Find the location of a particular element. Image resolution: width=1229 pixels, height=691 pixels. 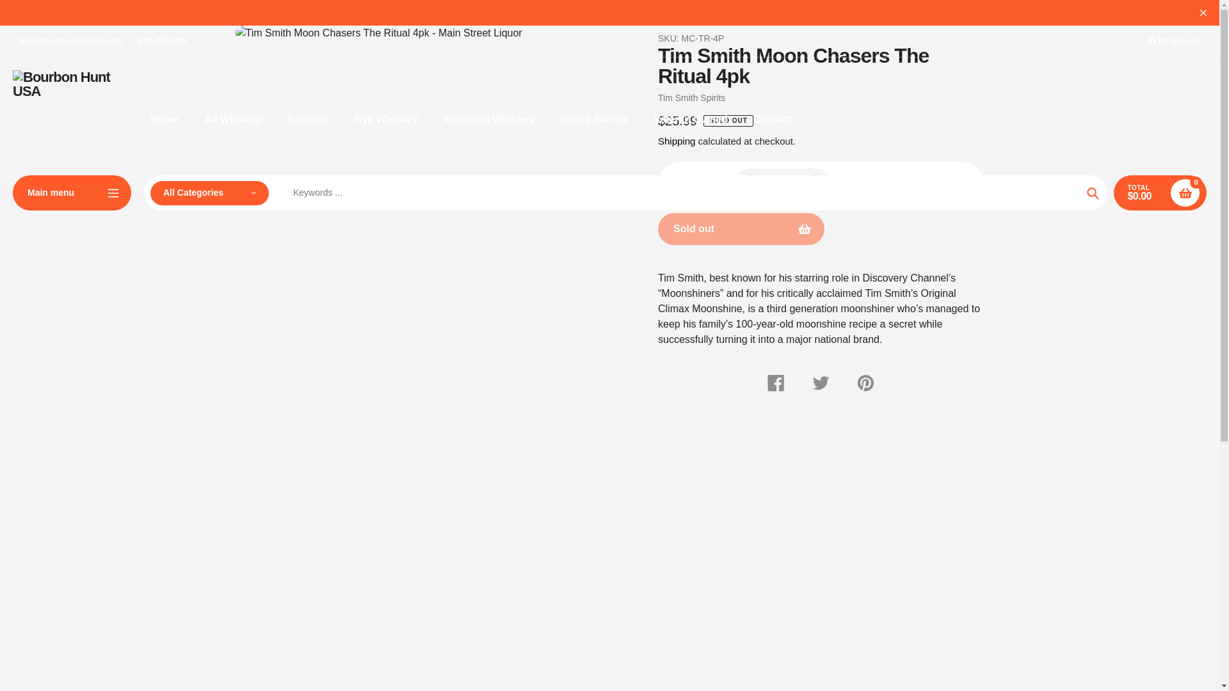

Contact is located at coordinates (772, 119).